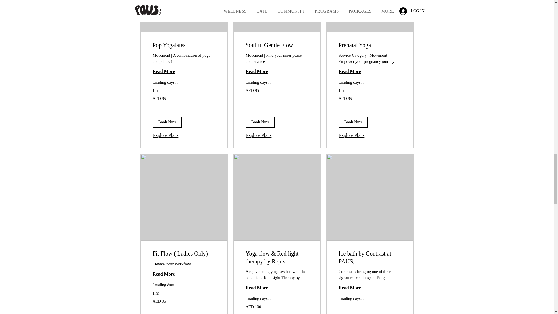 This screenshot has width=558, height=314. I want to click on Book Now, so click(353, 122).